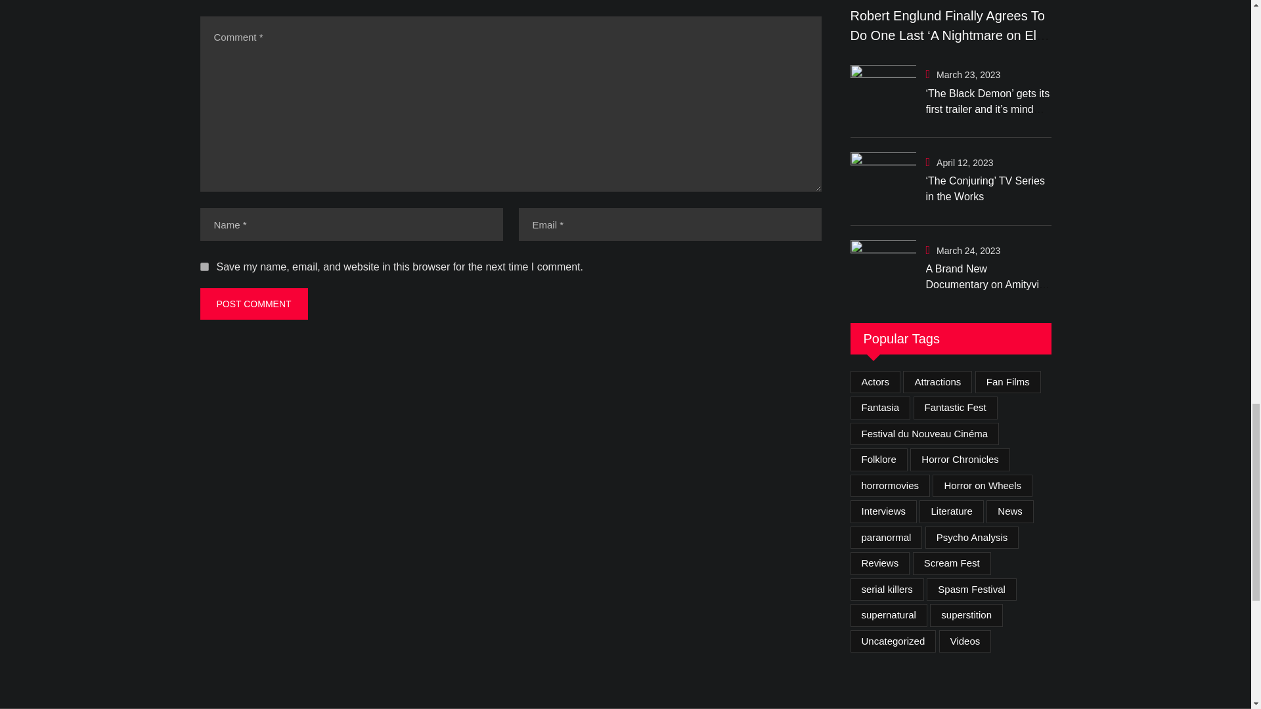  Describe the element at coordinates (254, 303) in the screenshot. I see `Post Comment` at that location.